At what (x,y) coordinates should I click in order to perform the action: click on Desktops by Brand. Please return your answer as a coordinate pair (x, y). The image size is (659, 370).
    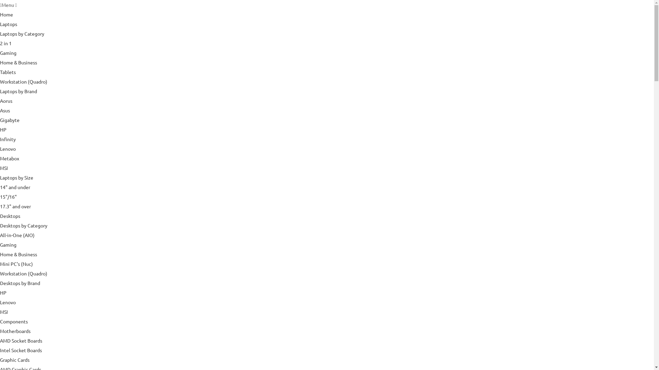
    Looking at the image, I should click on (20, 283).